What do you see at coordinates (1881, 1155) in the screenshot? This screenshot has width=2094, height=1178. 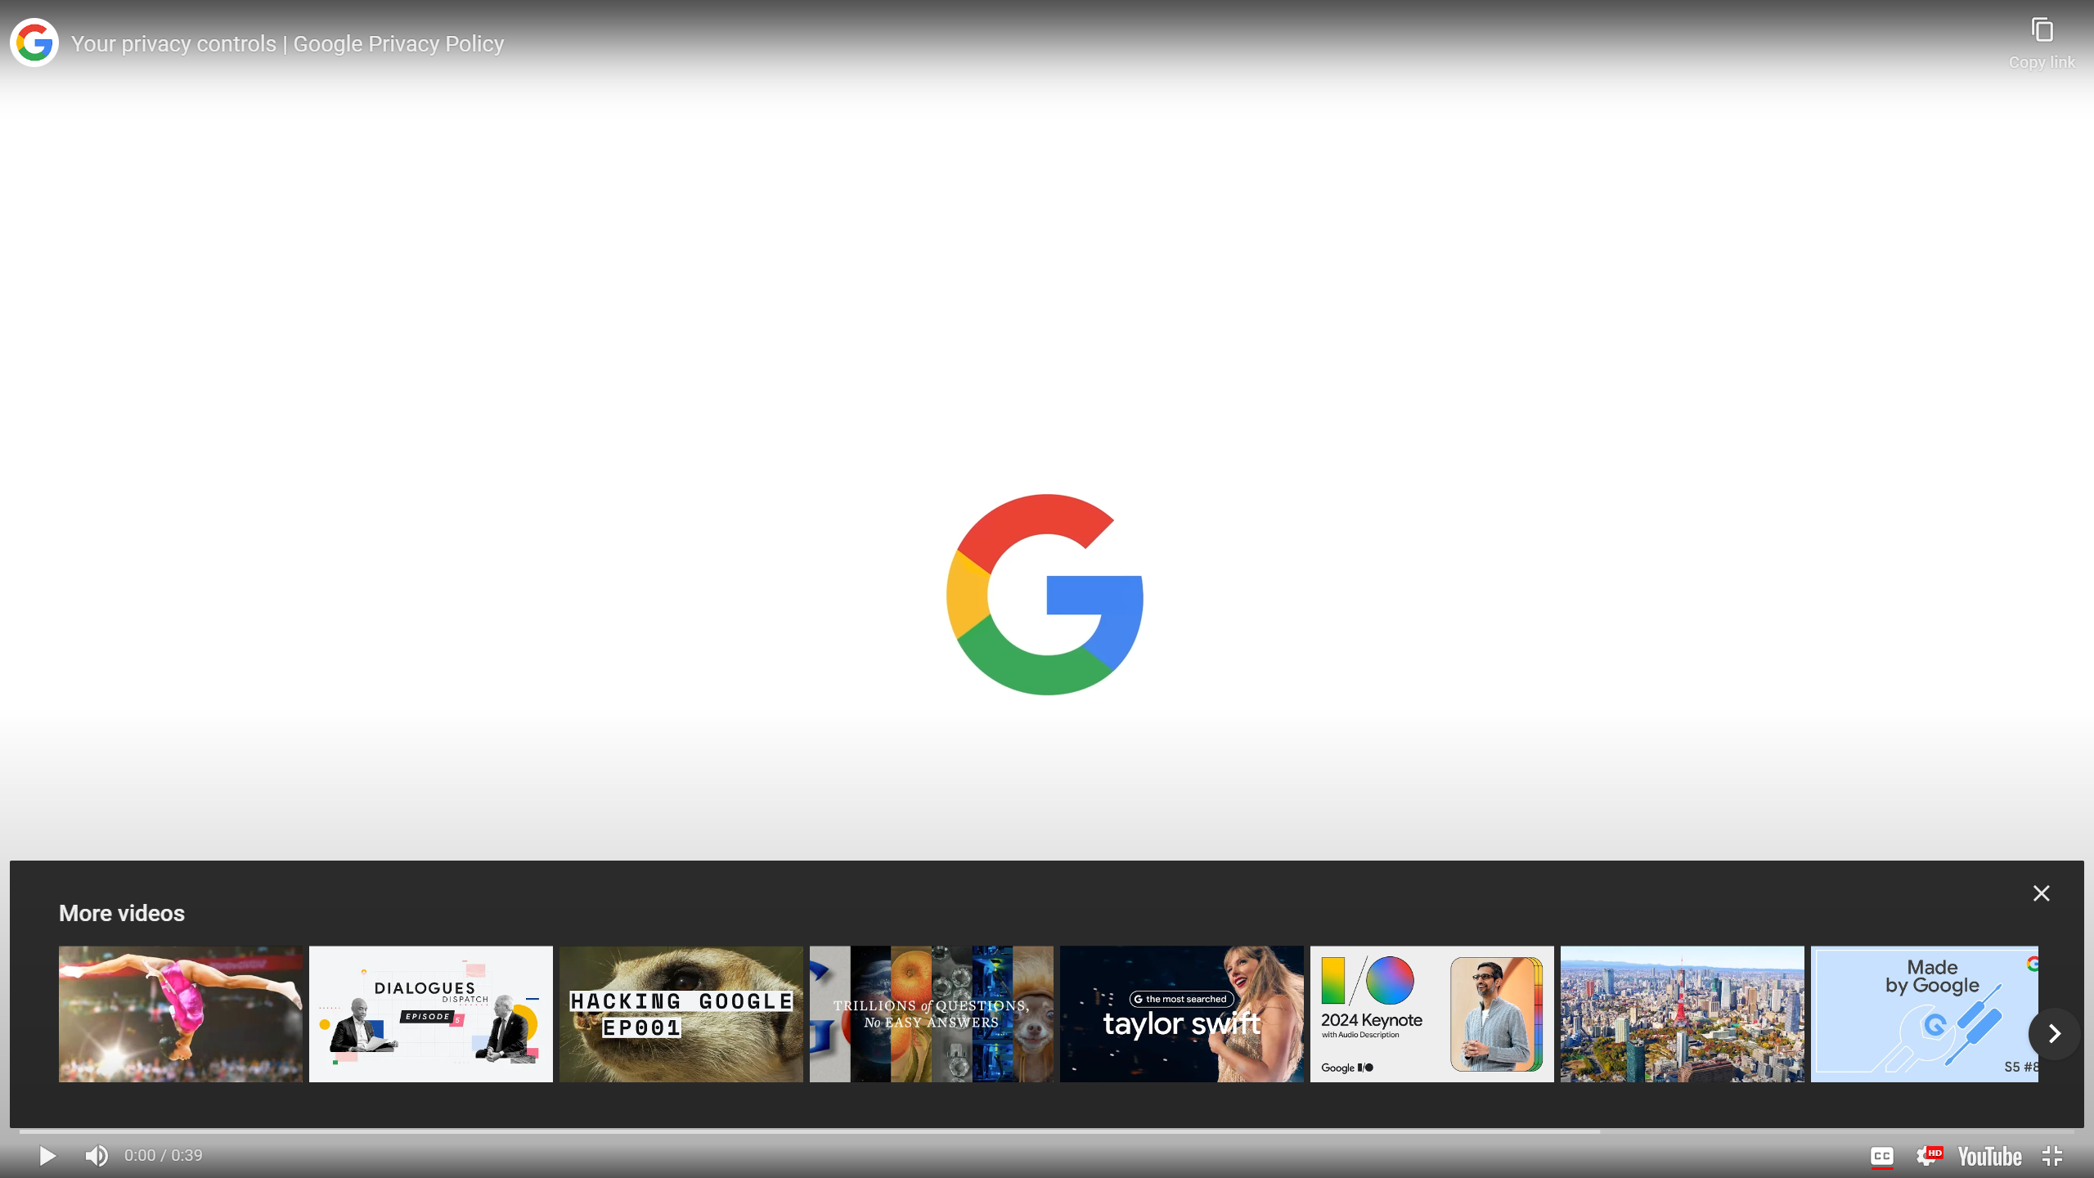 I see `Subtitles/closed captions unavailable` at bounding box center [1881, 1155].